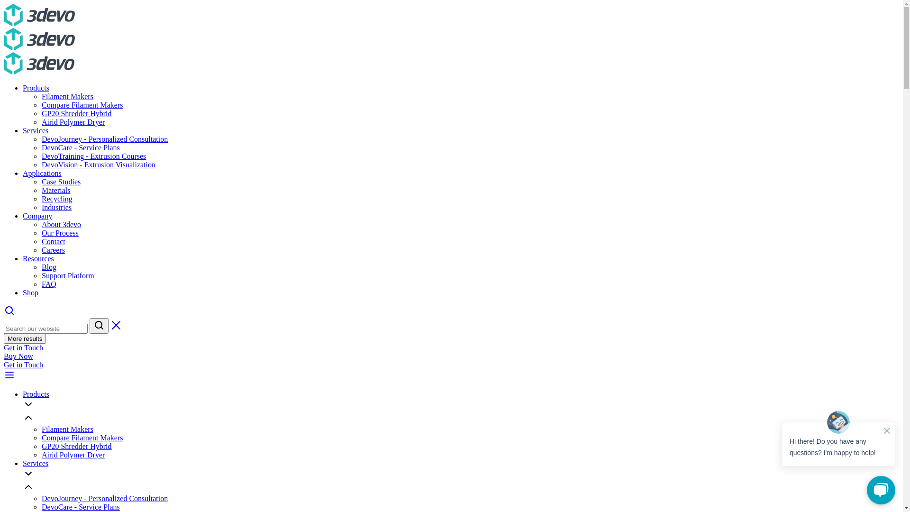 This screenshot has height=512, width=910. What do you see at coordinates (42, 173) in the screenshot?
I see `Applications` at bounding box center [42, 173].